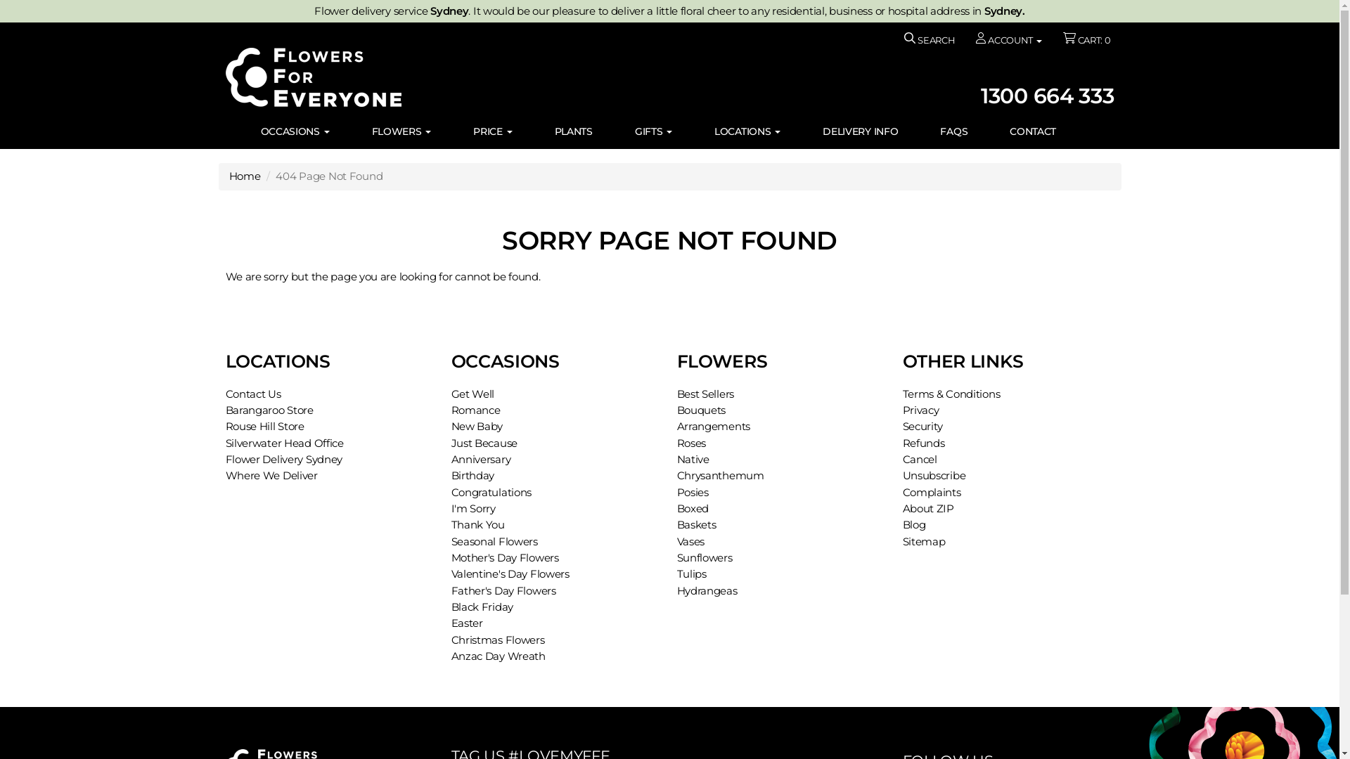  What do you see at coordinates (914, 525) in the screenshot?
I see `Blog` at bounding box center [914, 525].